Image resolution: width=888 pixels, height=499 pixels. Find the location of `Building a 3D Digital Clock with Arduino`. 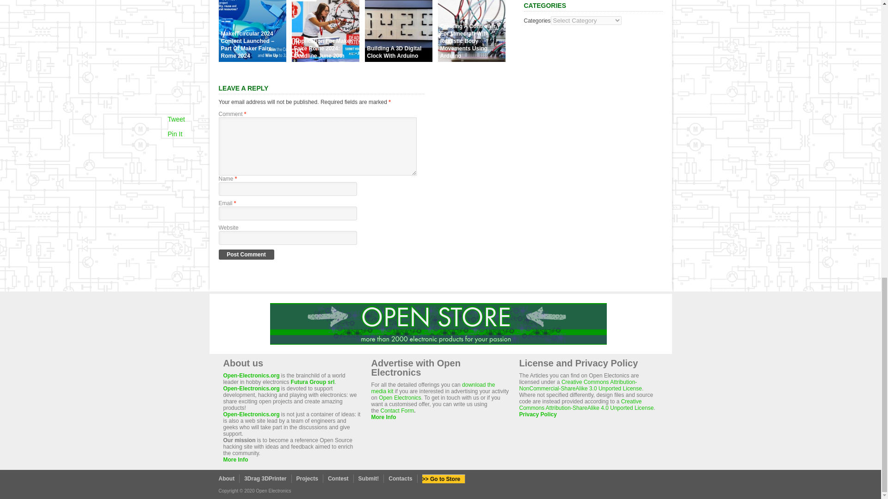

Building a 3D Digital Clock with Arduino is located at coordinates (398, 59).